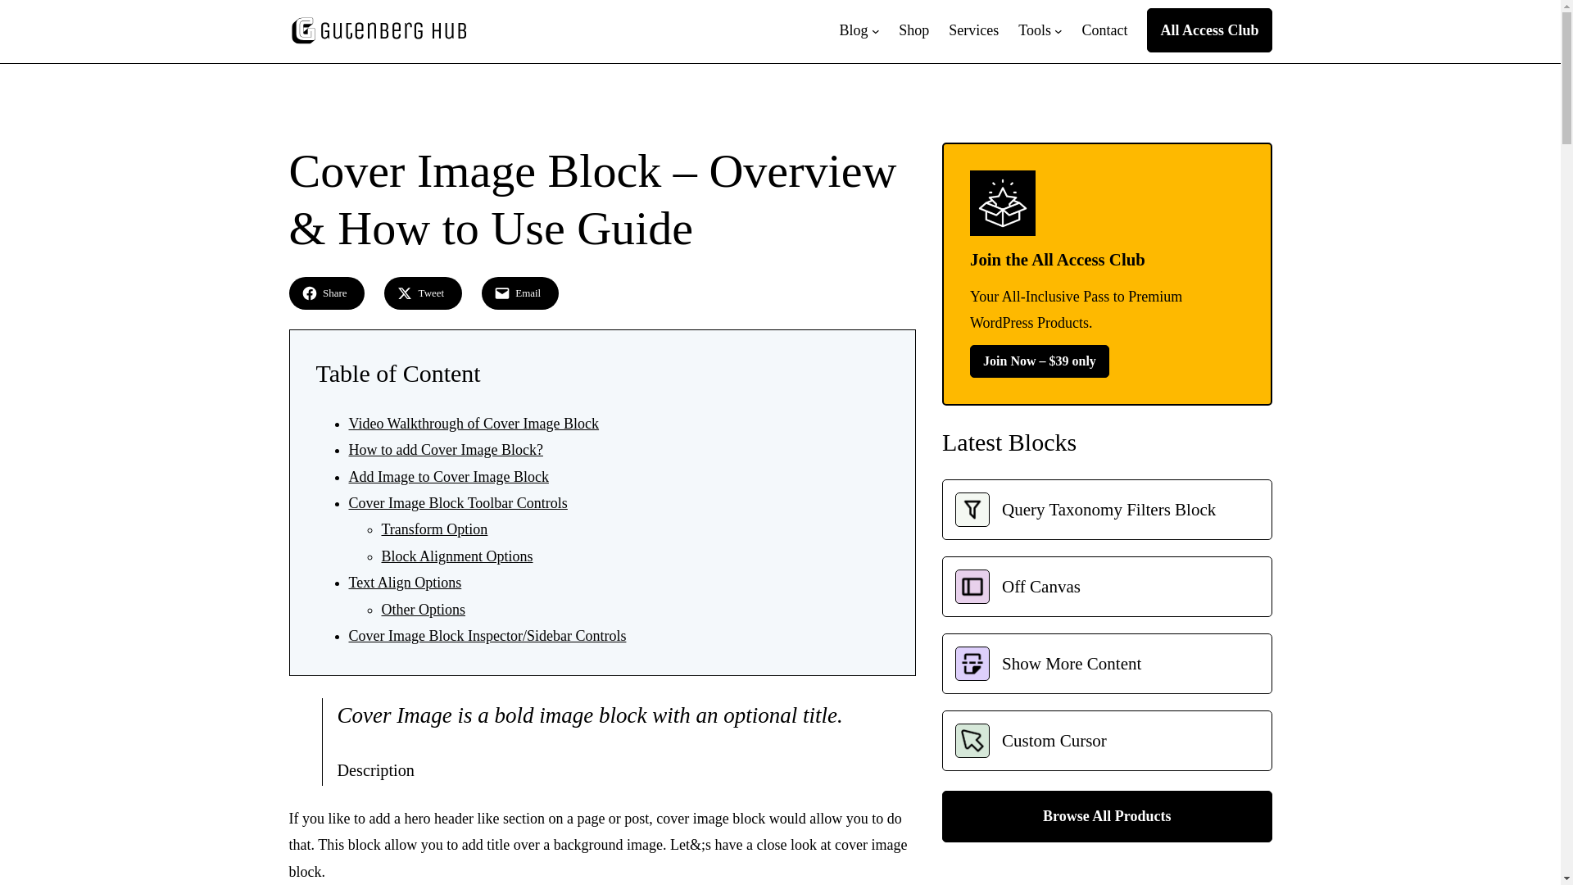 The height and width of the screenshot is (885, 1573). What do you see at coordinates (424, 610) in the screenshot?
I see `Other Options` at bounding box center [424, 610].